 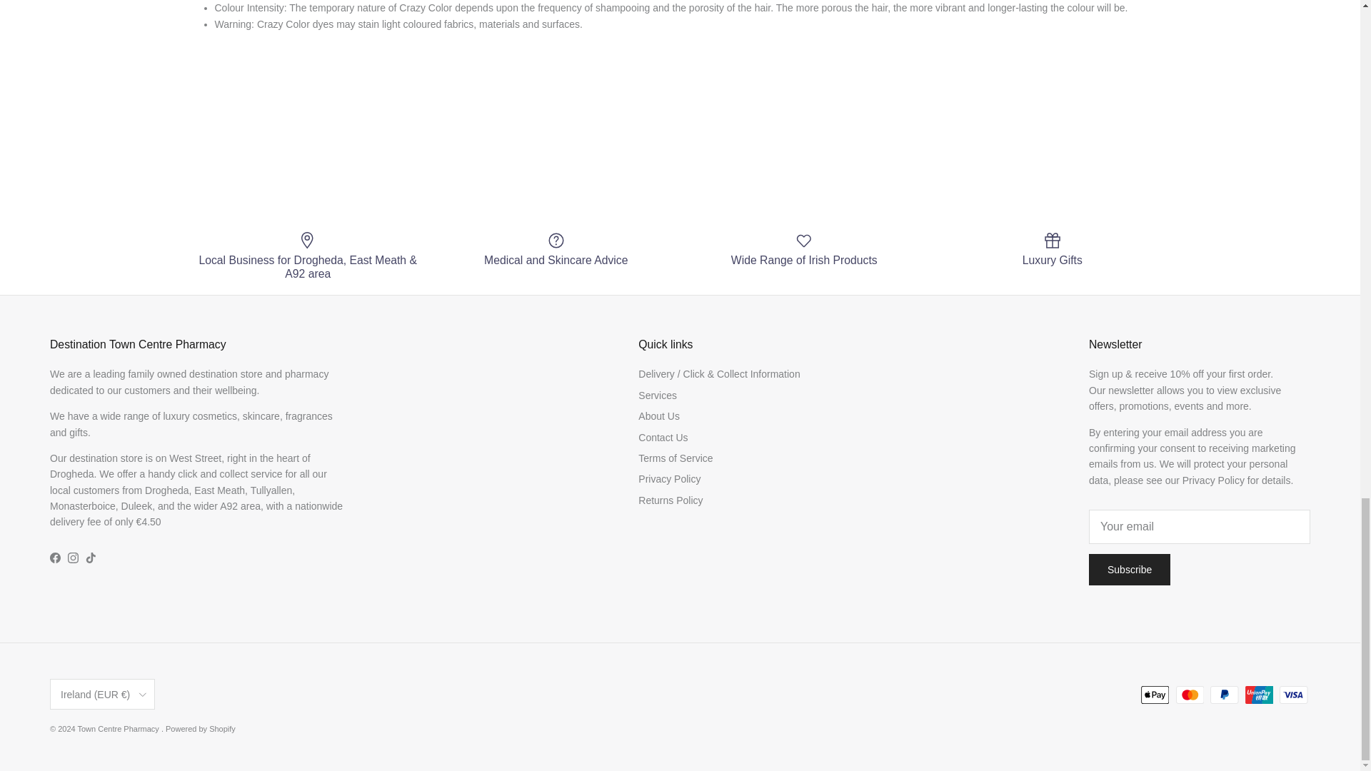 What do you see at coordinates (1155, 695) in the screenshot?
I see `Apple Pay` at bounding box center [1155, 695].